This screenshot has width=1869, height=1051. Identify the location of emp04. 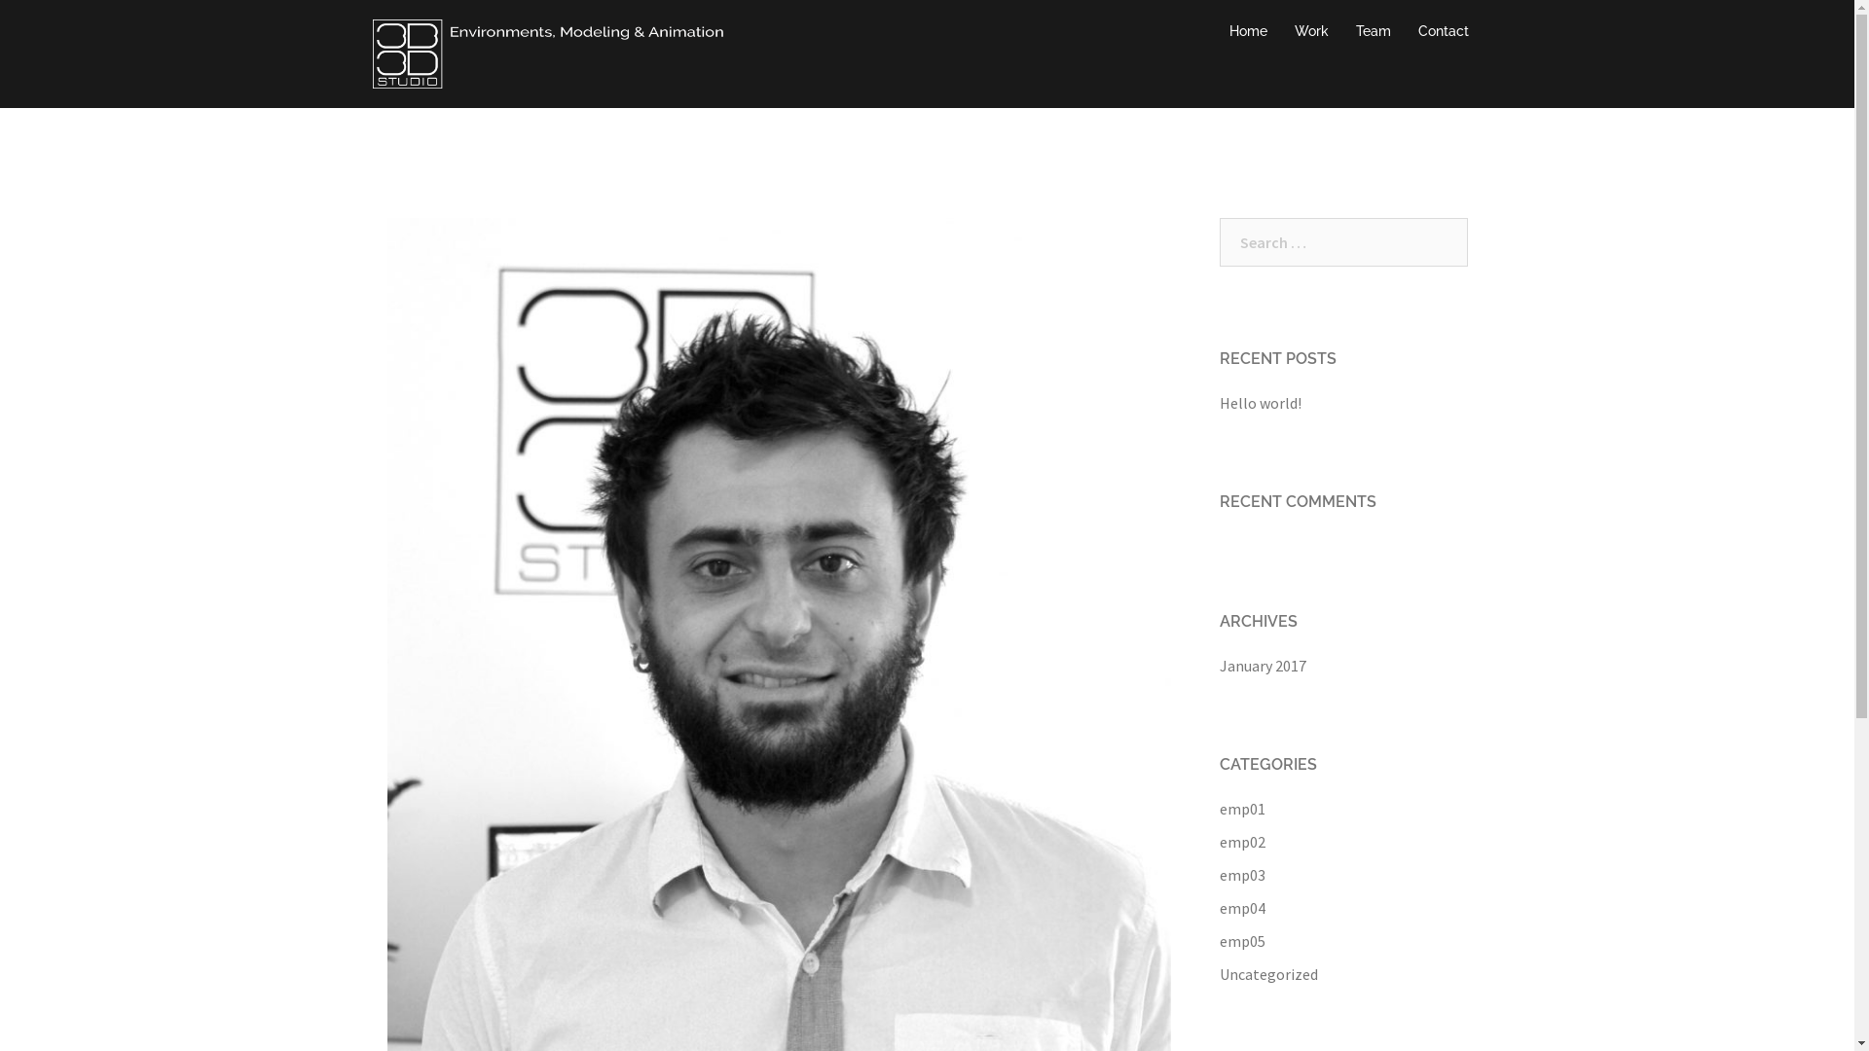
(1242, 908).